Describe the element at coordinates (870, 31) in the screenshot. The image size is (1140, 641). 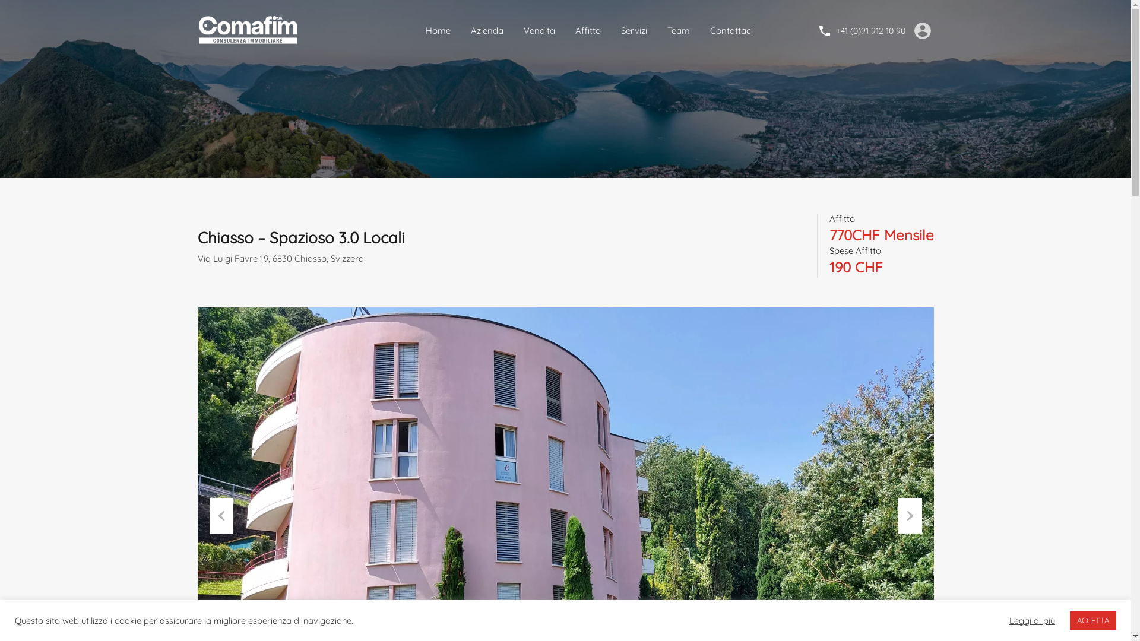
I see `+41 (0)91 912 10 90` at that location.